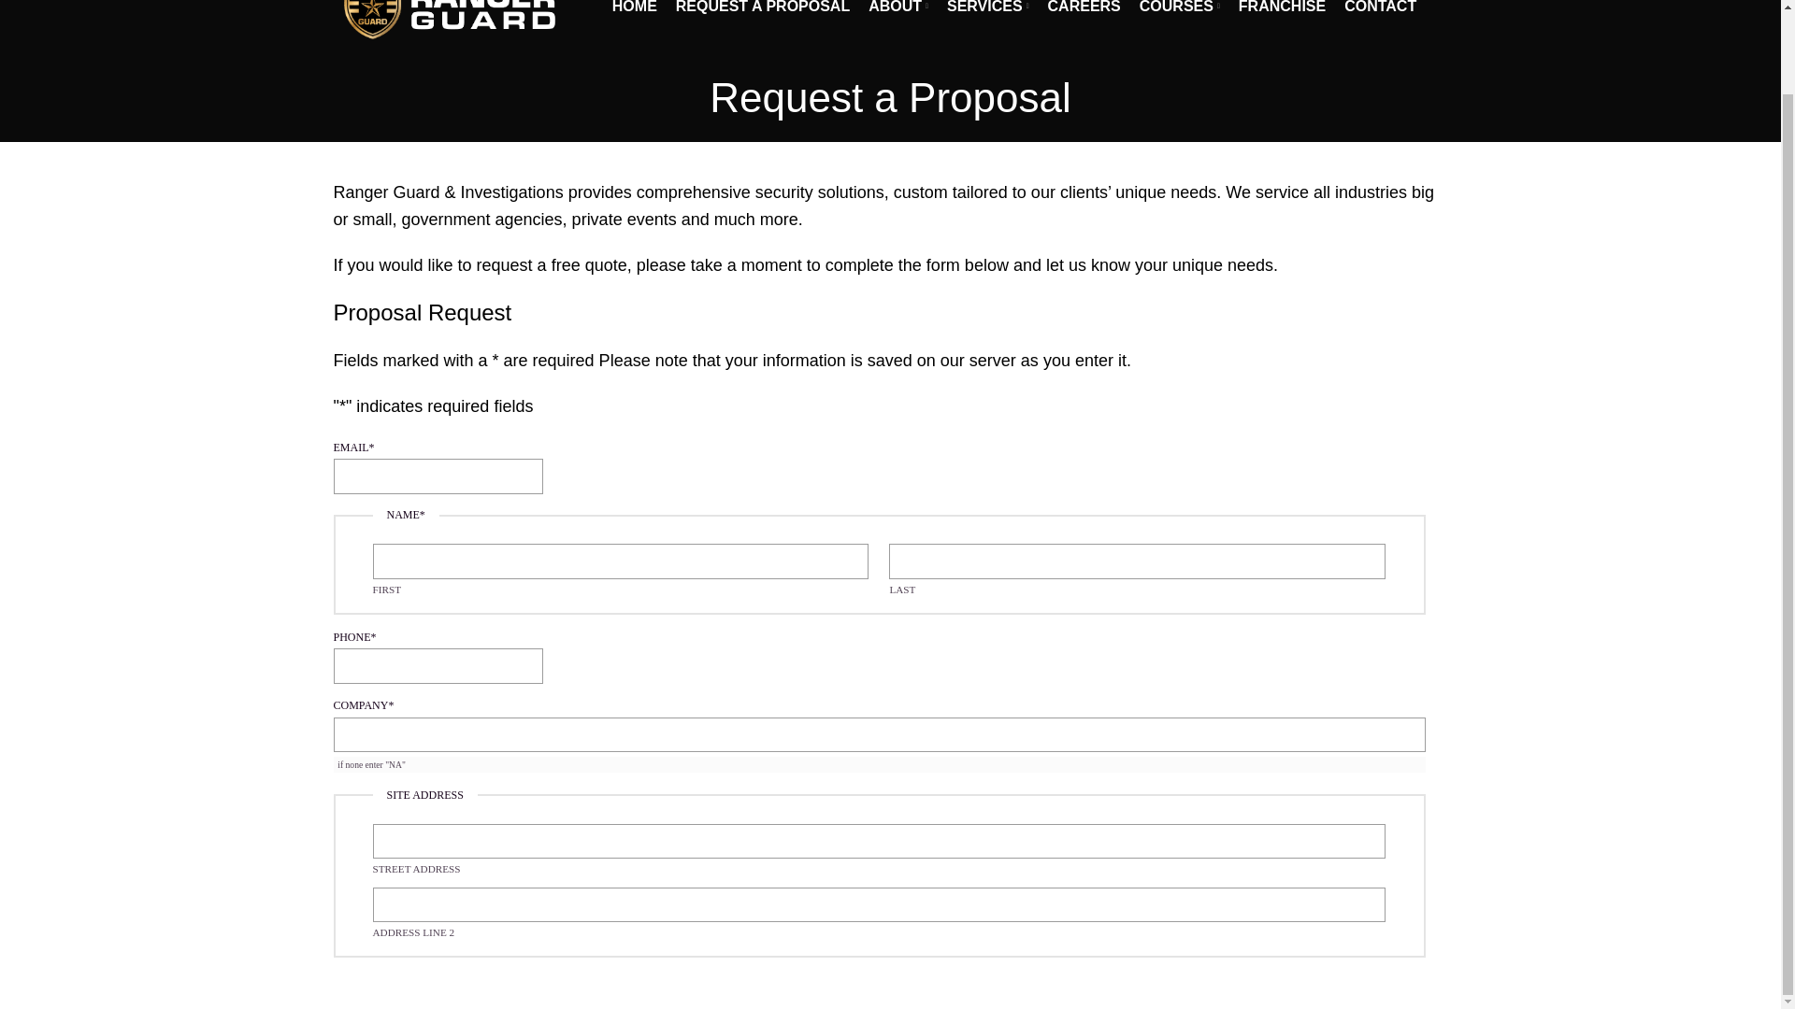  Describe the element at coordinates (897, 11) in the screenshot. I see `ABOUT` at that location.